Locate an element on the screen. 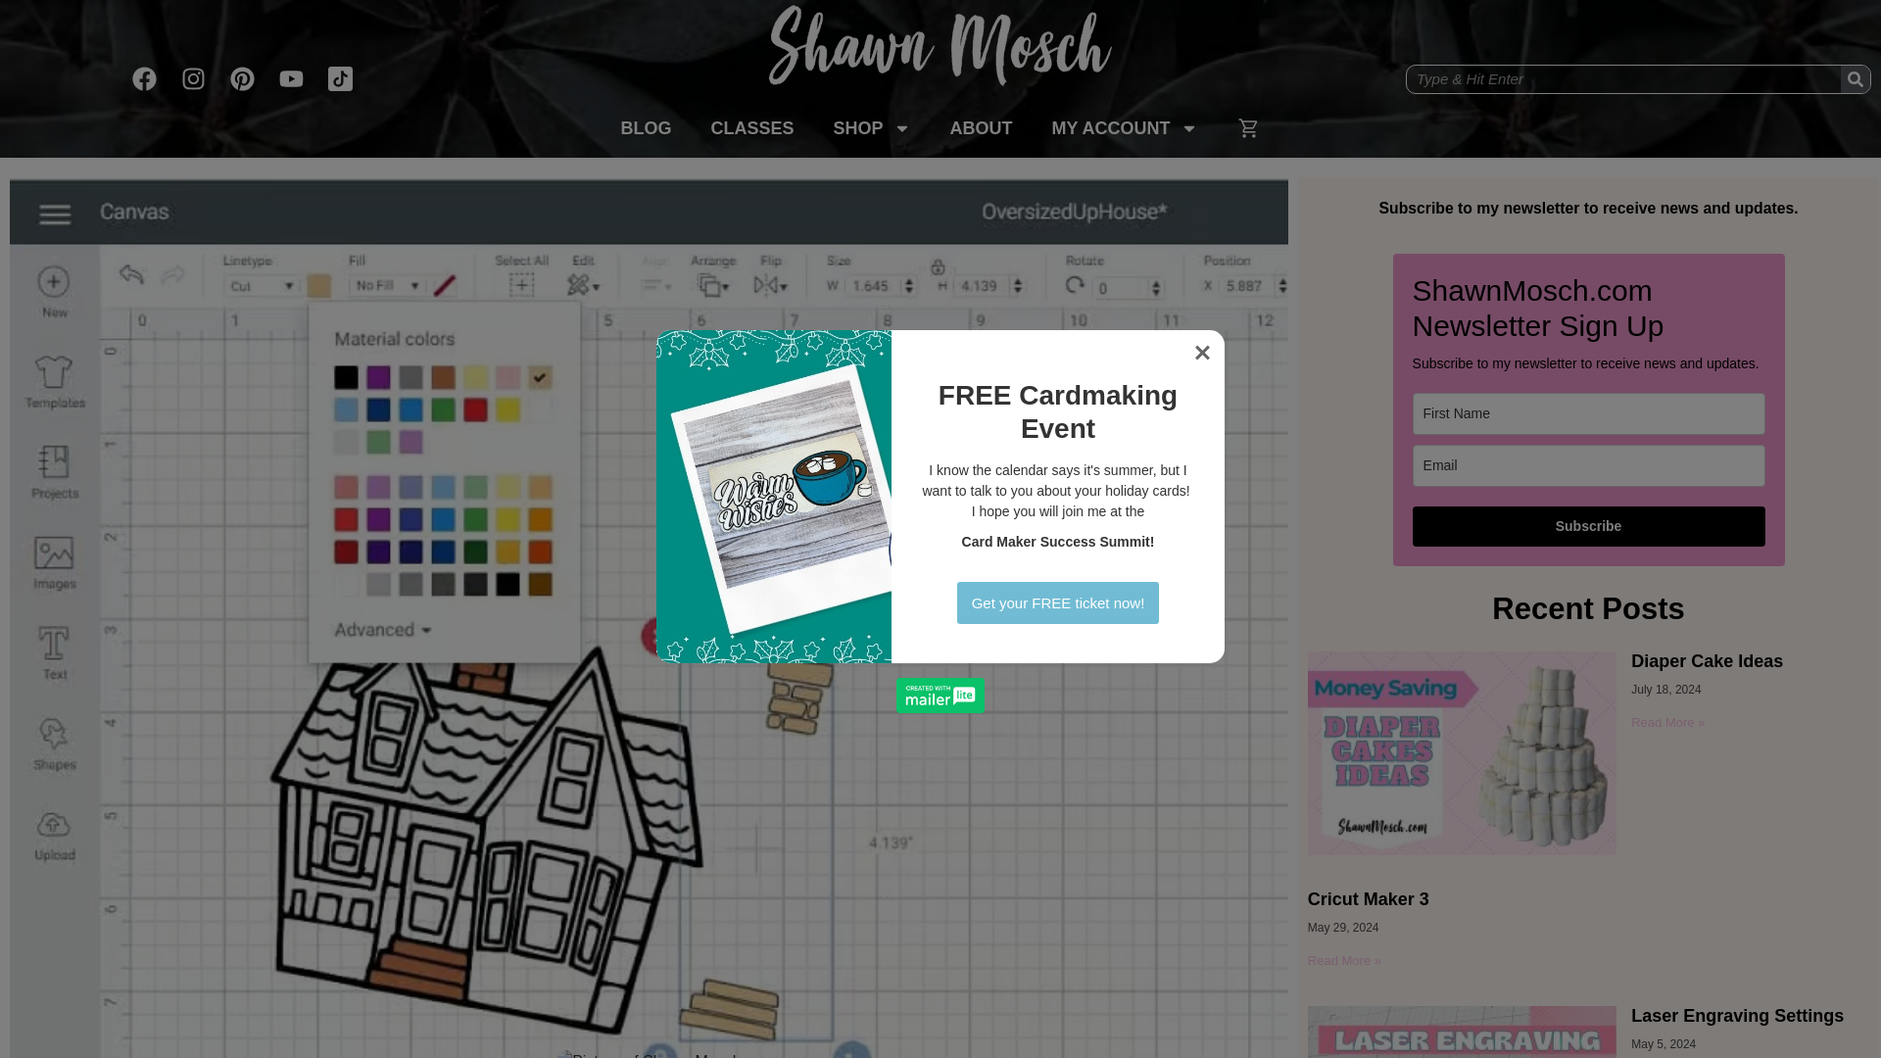 This screenshot has height=1058, width=1881. shawnmosch is located at coordinates (940, 54).